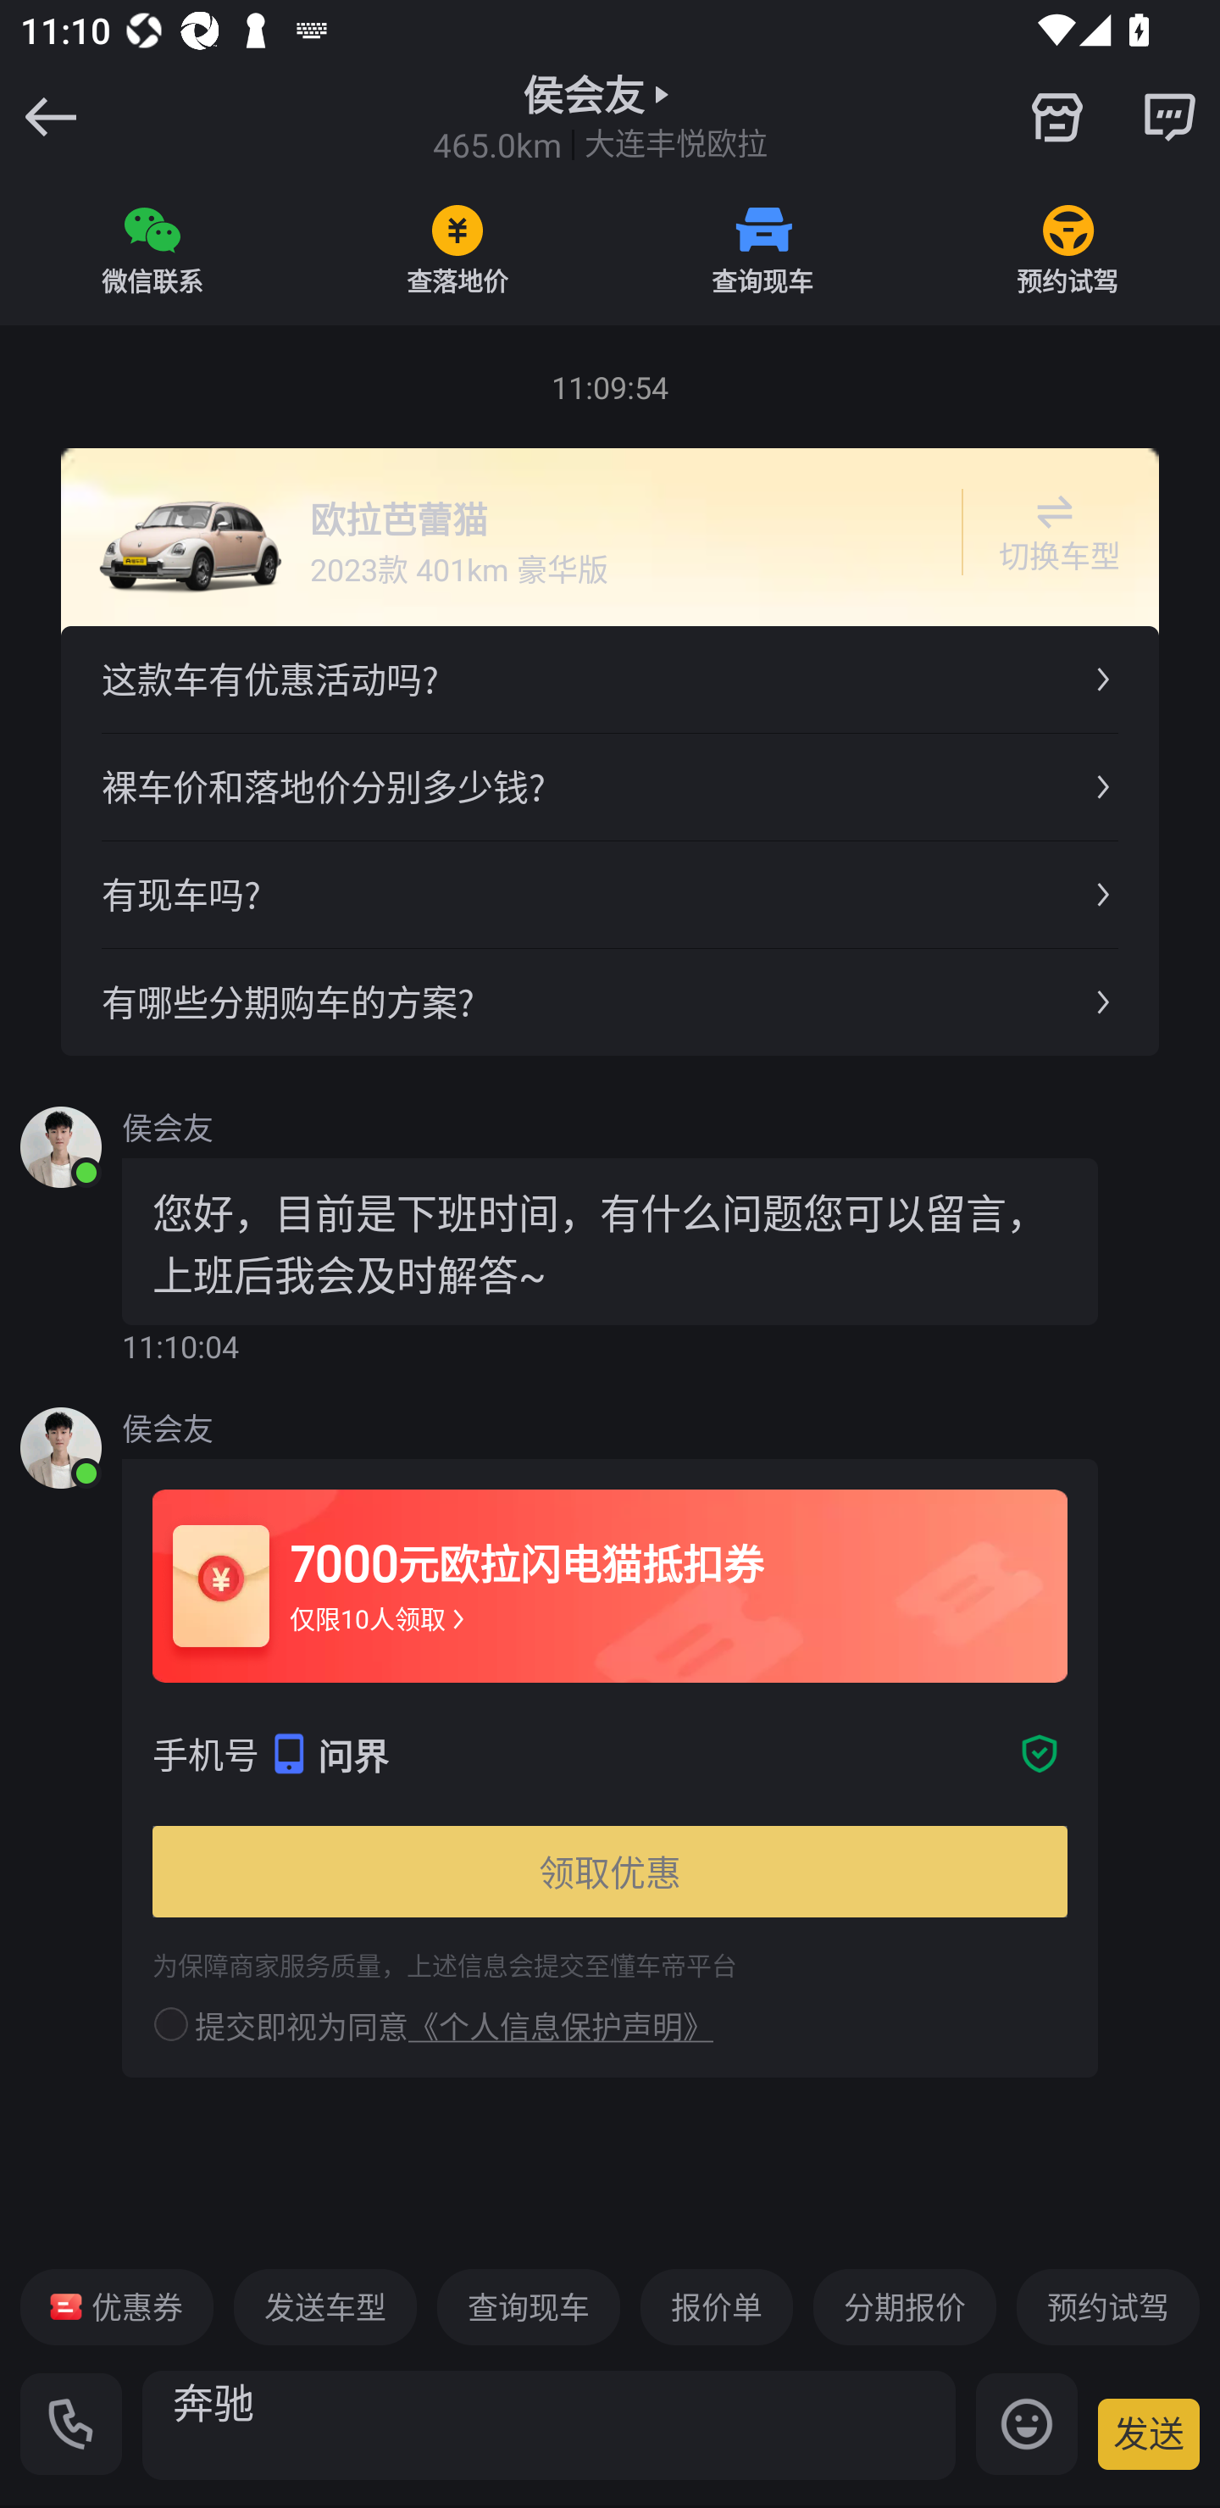 The image size is (1220, 2508). What do you see at coordinates (610, 680) in the screenshot?
I see `这款车有优惠活动吗?` at bounding box center [610, 680].